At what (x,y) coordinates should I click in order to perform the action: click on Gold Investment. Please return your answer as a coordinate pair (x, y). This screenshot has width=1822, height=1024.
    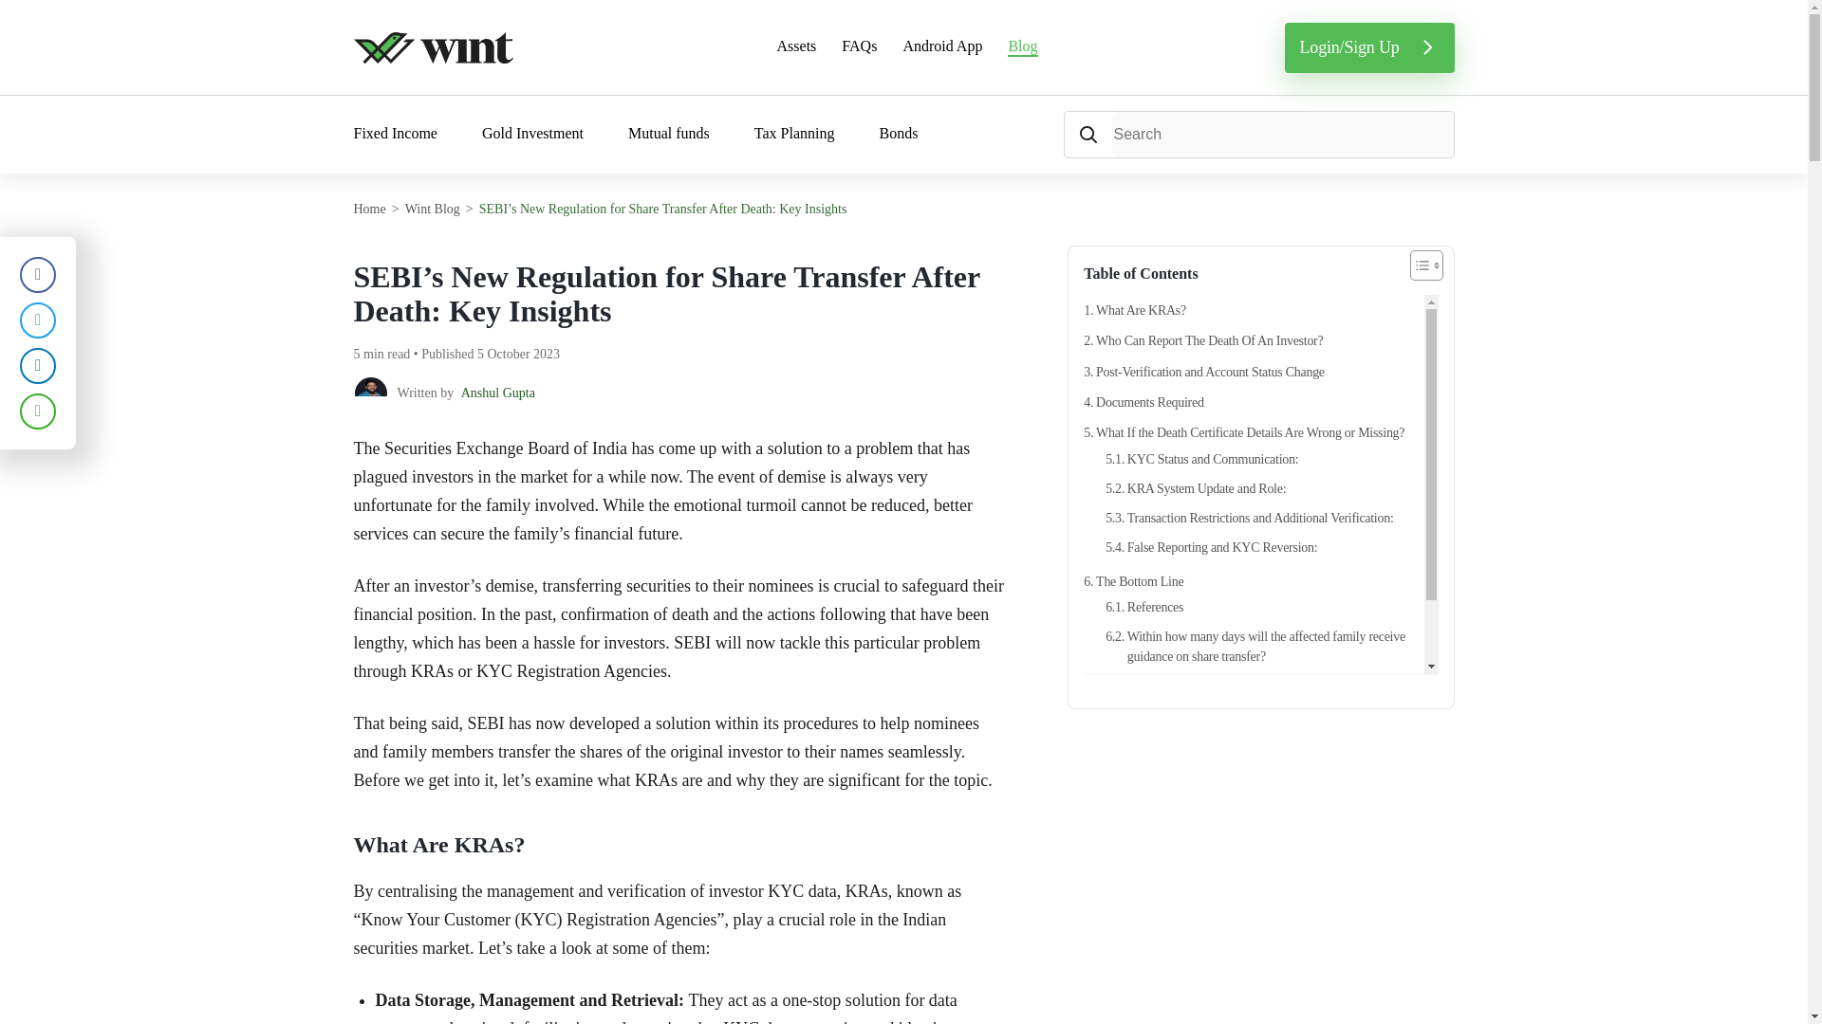
    Looking at the image, I should click on (532, 135).